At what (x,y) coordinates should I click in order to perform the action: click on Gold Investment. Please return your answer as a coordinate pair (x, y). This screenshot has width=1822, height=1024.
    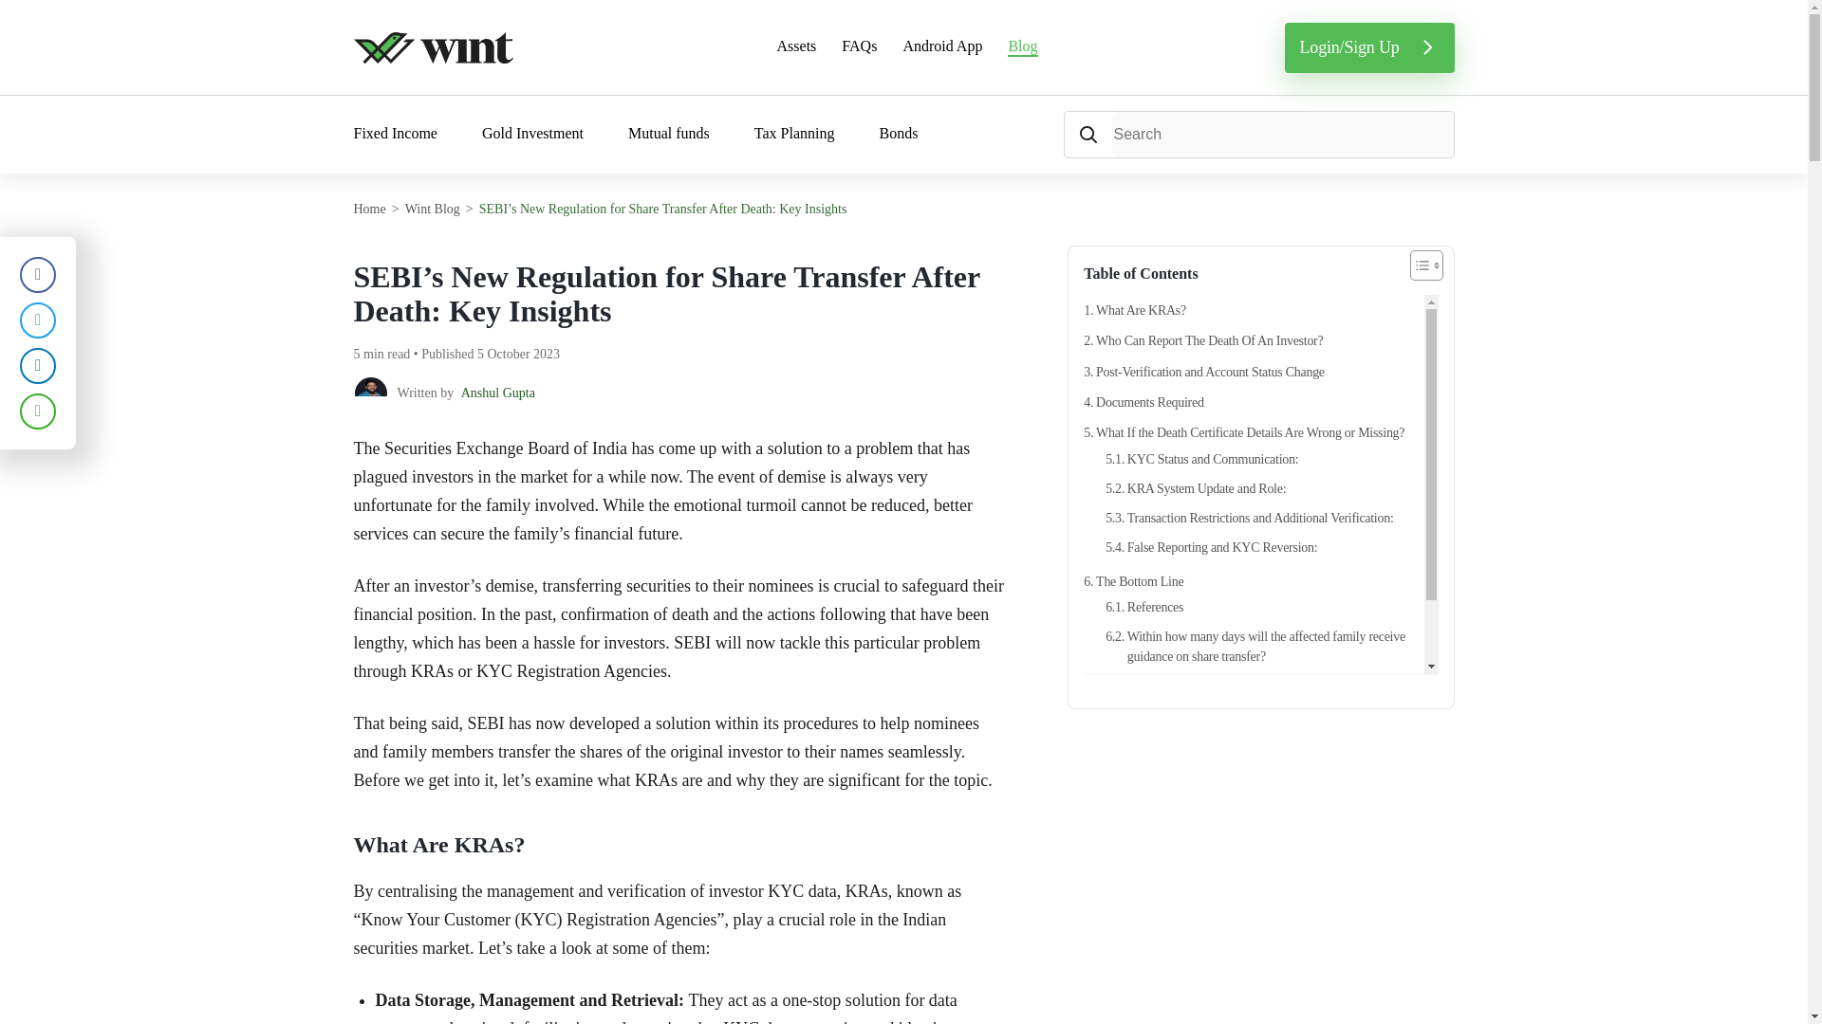
    Looking at the image, I should click on (532, 135).